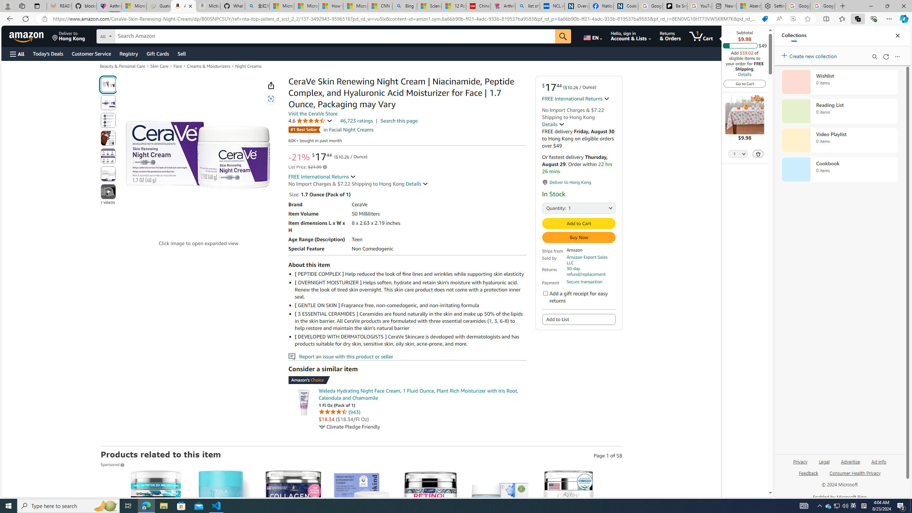 Image resolution: width=912 pixels, height=513 pixels. What do you see at coordinates (579, 237) in the screenshot?
I see `Buy Now` at bounding box center [579, 237].